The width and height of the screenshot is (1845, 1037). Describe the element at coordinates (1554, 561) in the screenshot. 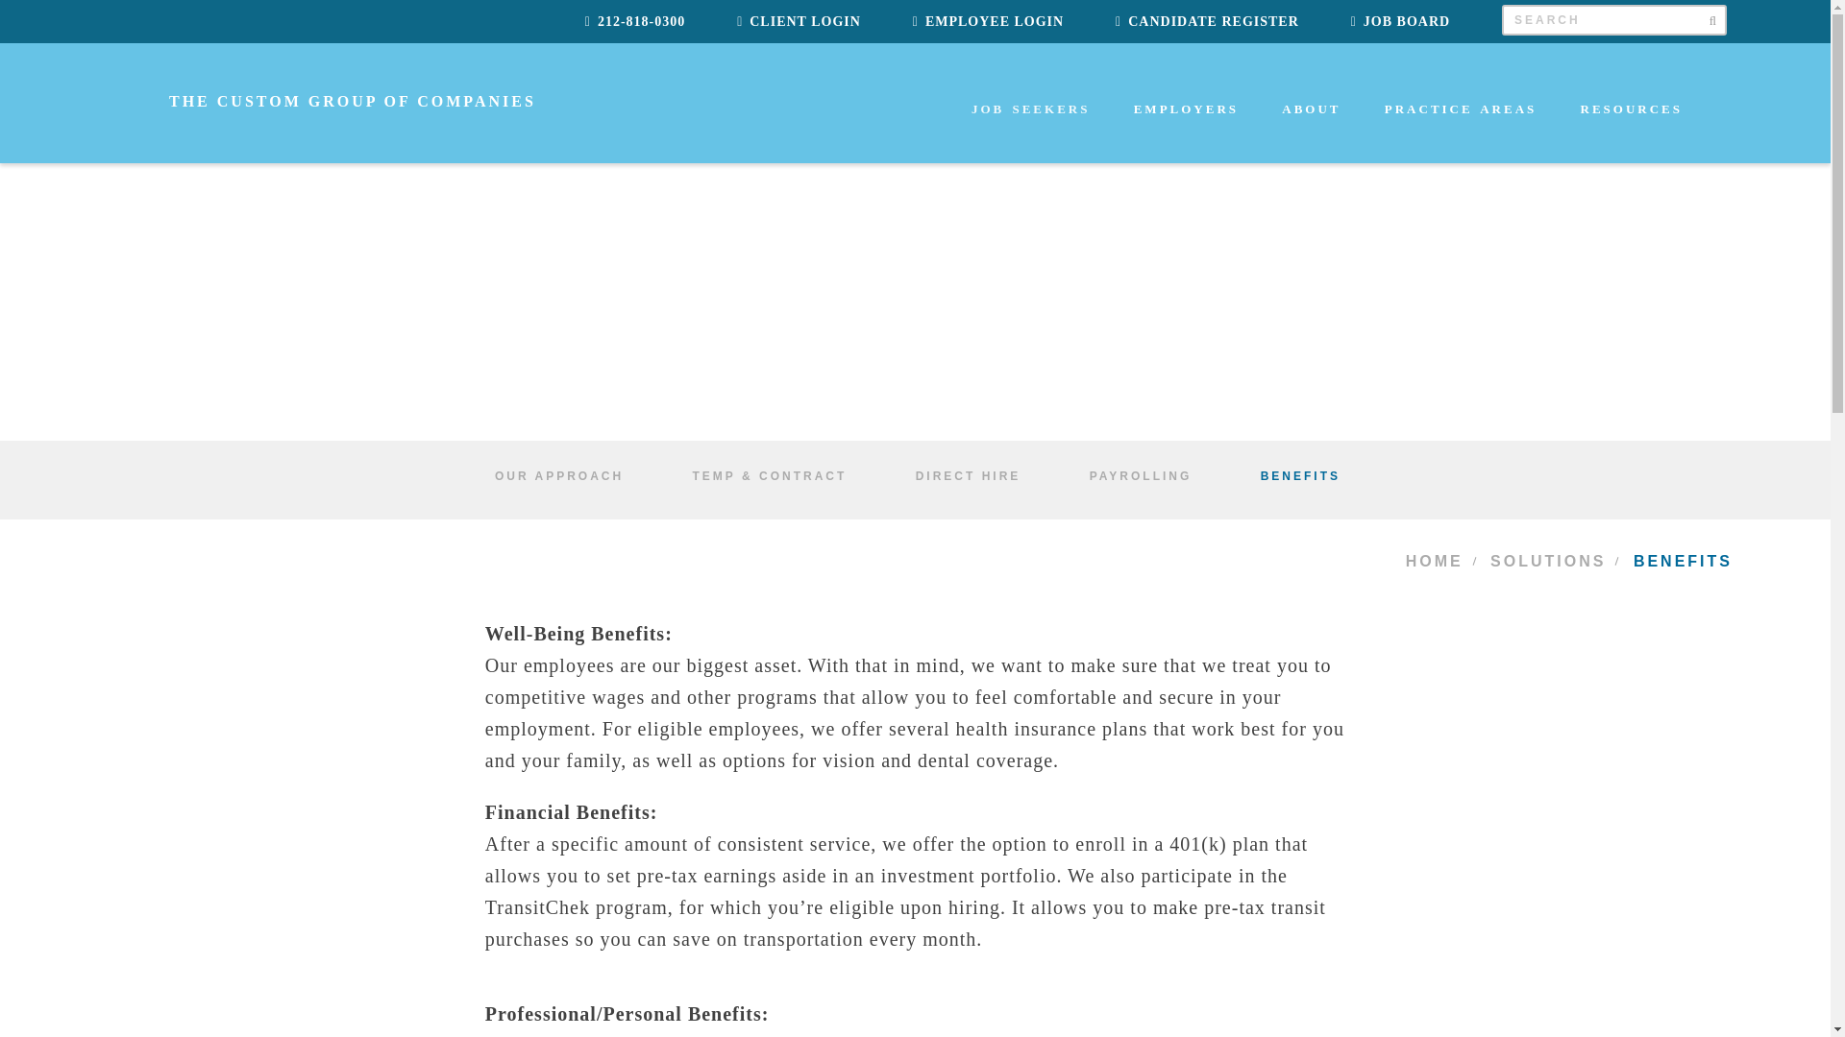

I see `Go to Solutions.` at that location.